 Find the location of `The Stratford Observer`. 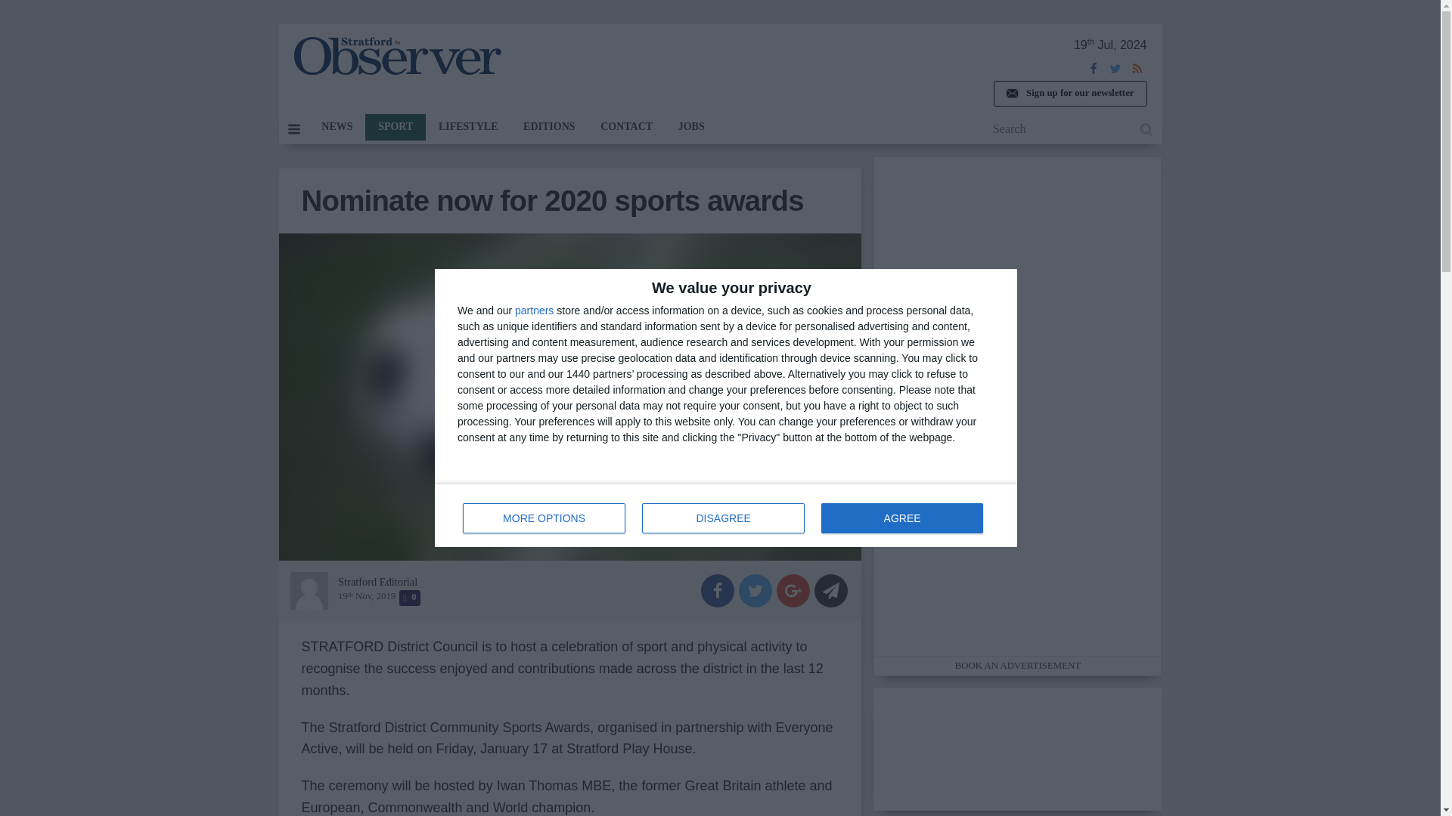

The Stratford Observer is located at coordinates (396, 56).